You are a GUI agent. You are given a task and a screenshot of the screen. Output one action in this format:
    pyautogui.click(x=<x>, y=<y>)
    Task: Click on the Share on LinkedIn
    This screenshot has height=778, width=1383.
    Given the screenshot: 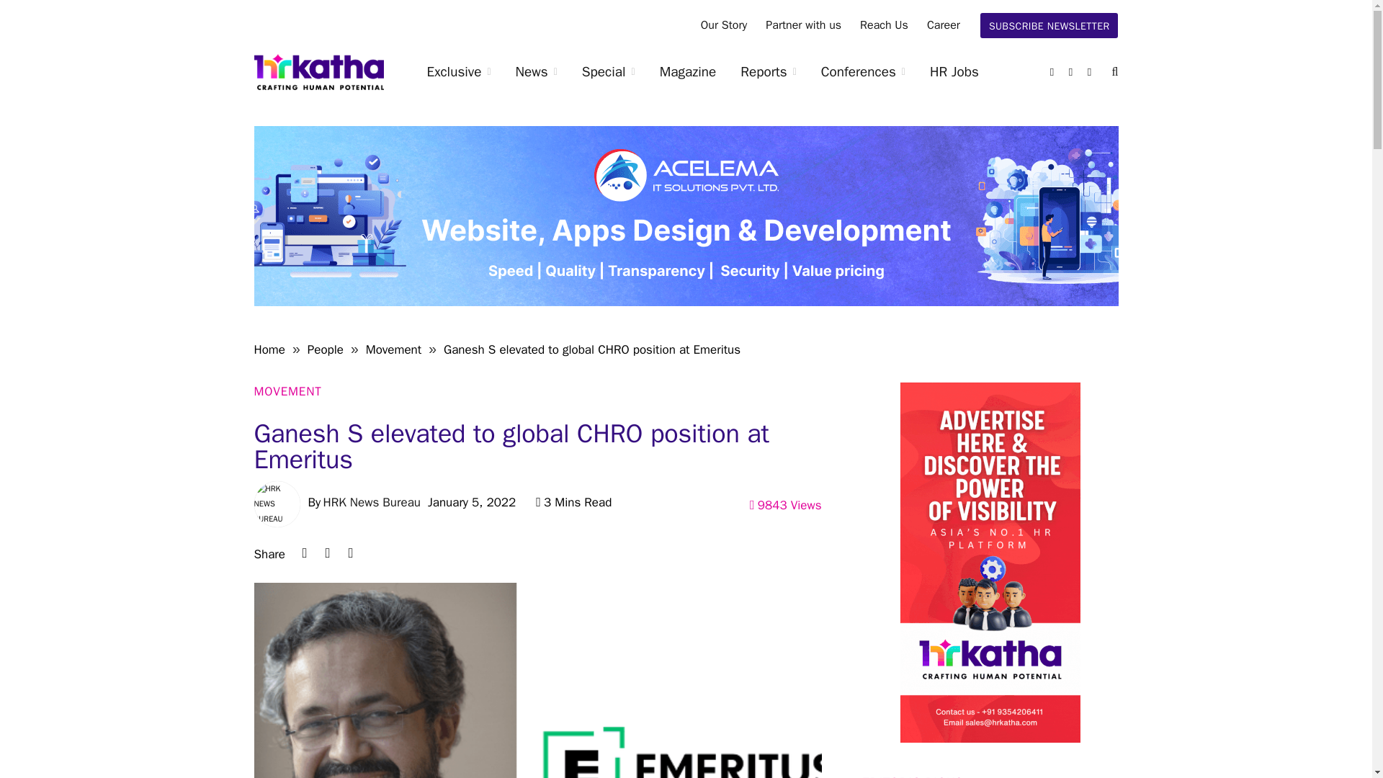 What is the action you would take?
    pyautogui.click(x=304, y=553)
    